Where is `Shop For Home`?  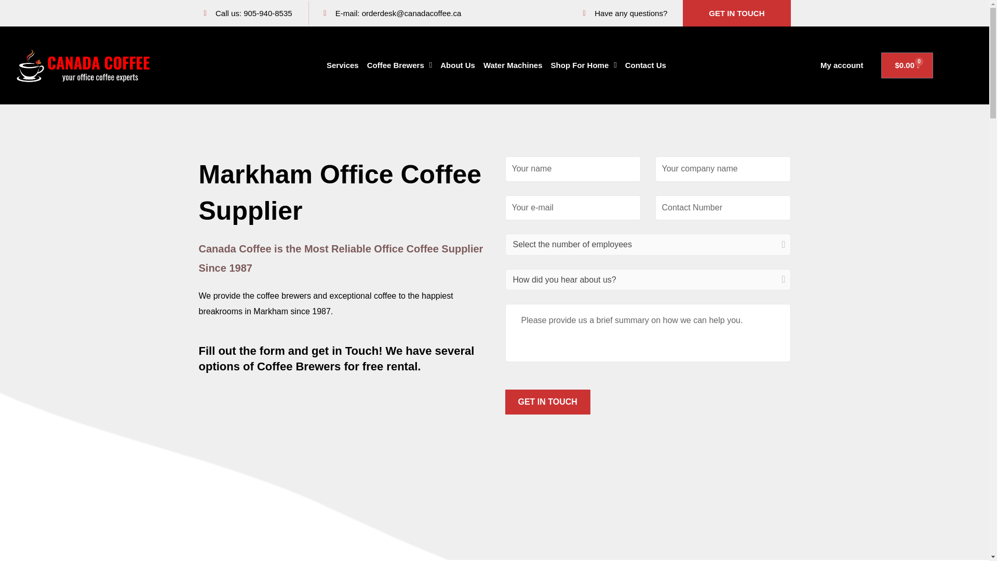 Shop For Home is located at coordinates (584, 65).